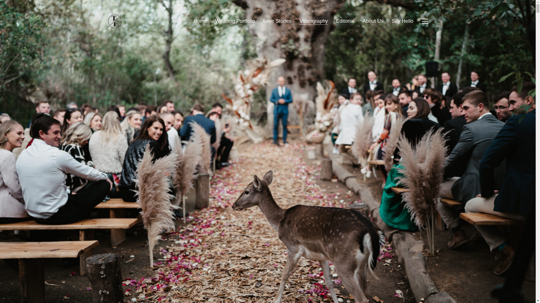  I want to click on Editorial, so click(345, 21).